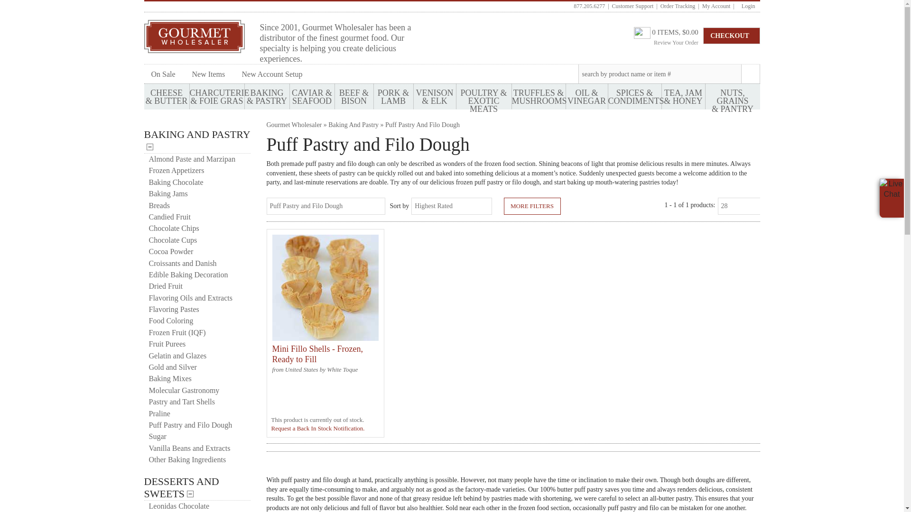 This screenshot has height=512, width=911. I want to click on Review Your Order, so click(676, 43).